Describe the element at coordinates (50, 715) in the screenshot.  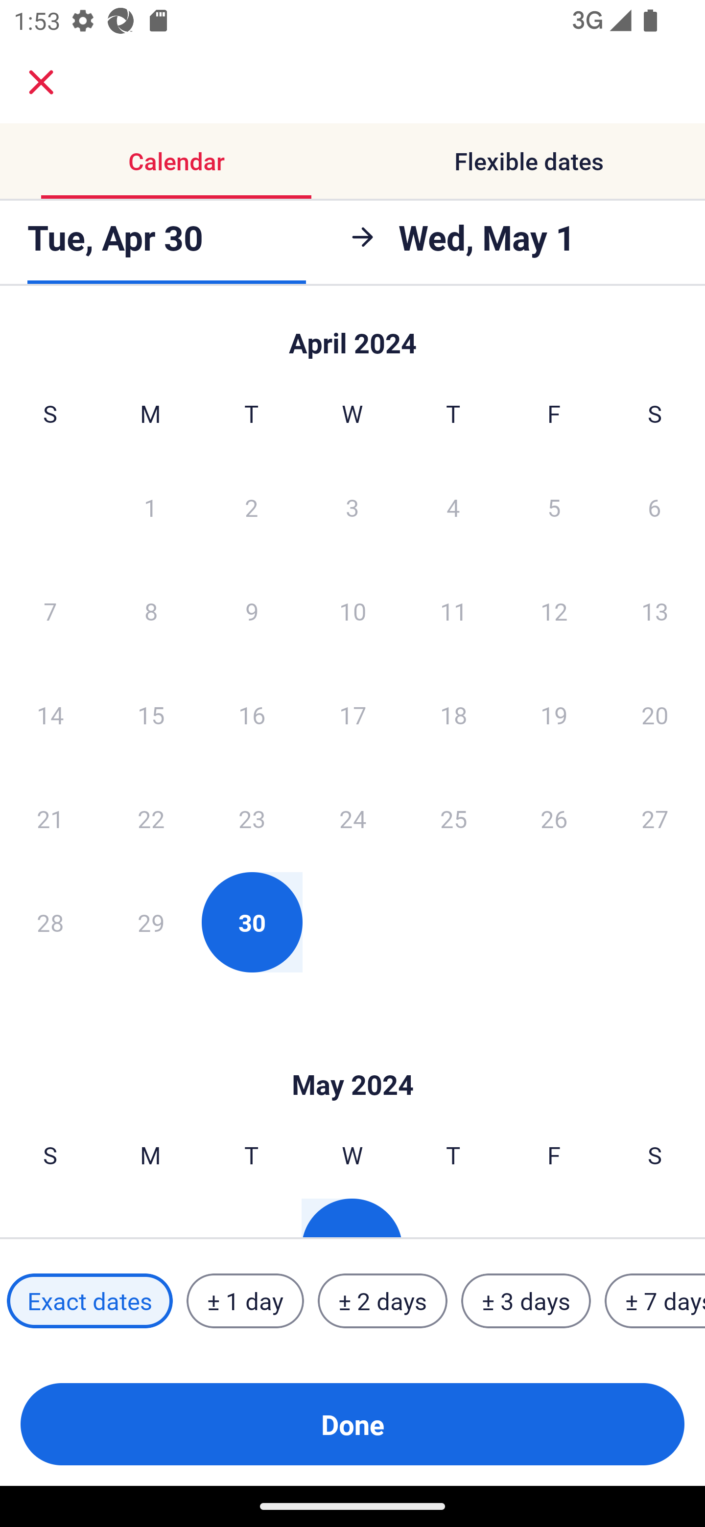
I see `14 Sunday, April 14, 2024` at that location.